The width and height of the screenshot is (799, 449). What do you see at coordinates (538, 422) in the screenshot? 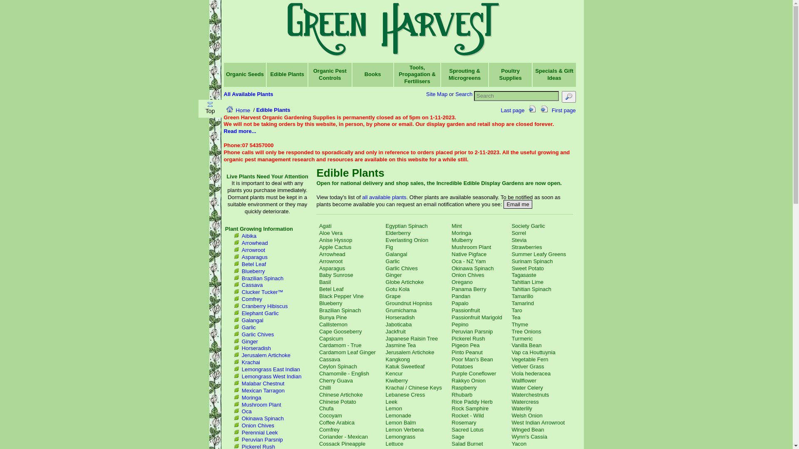
I see `West Indian Arrowroot` at bounding box center [538, 422].